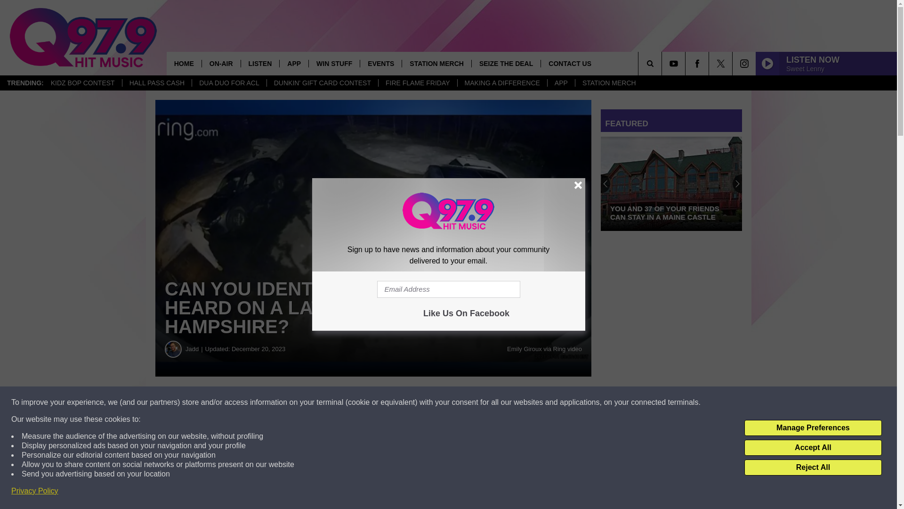 Image resolution: width=904 pixels, height=509 pixels. What do you see at coordinates (813, 448) in the screenshot?
I see `Accept All` at bounding box center [813, 448].